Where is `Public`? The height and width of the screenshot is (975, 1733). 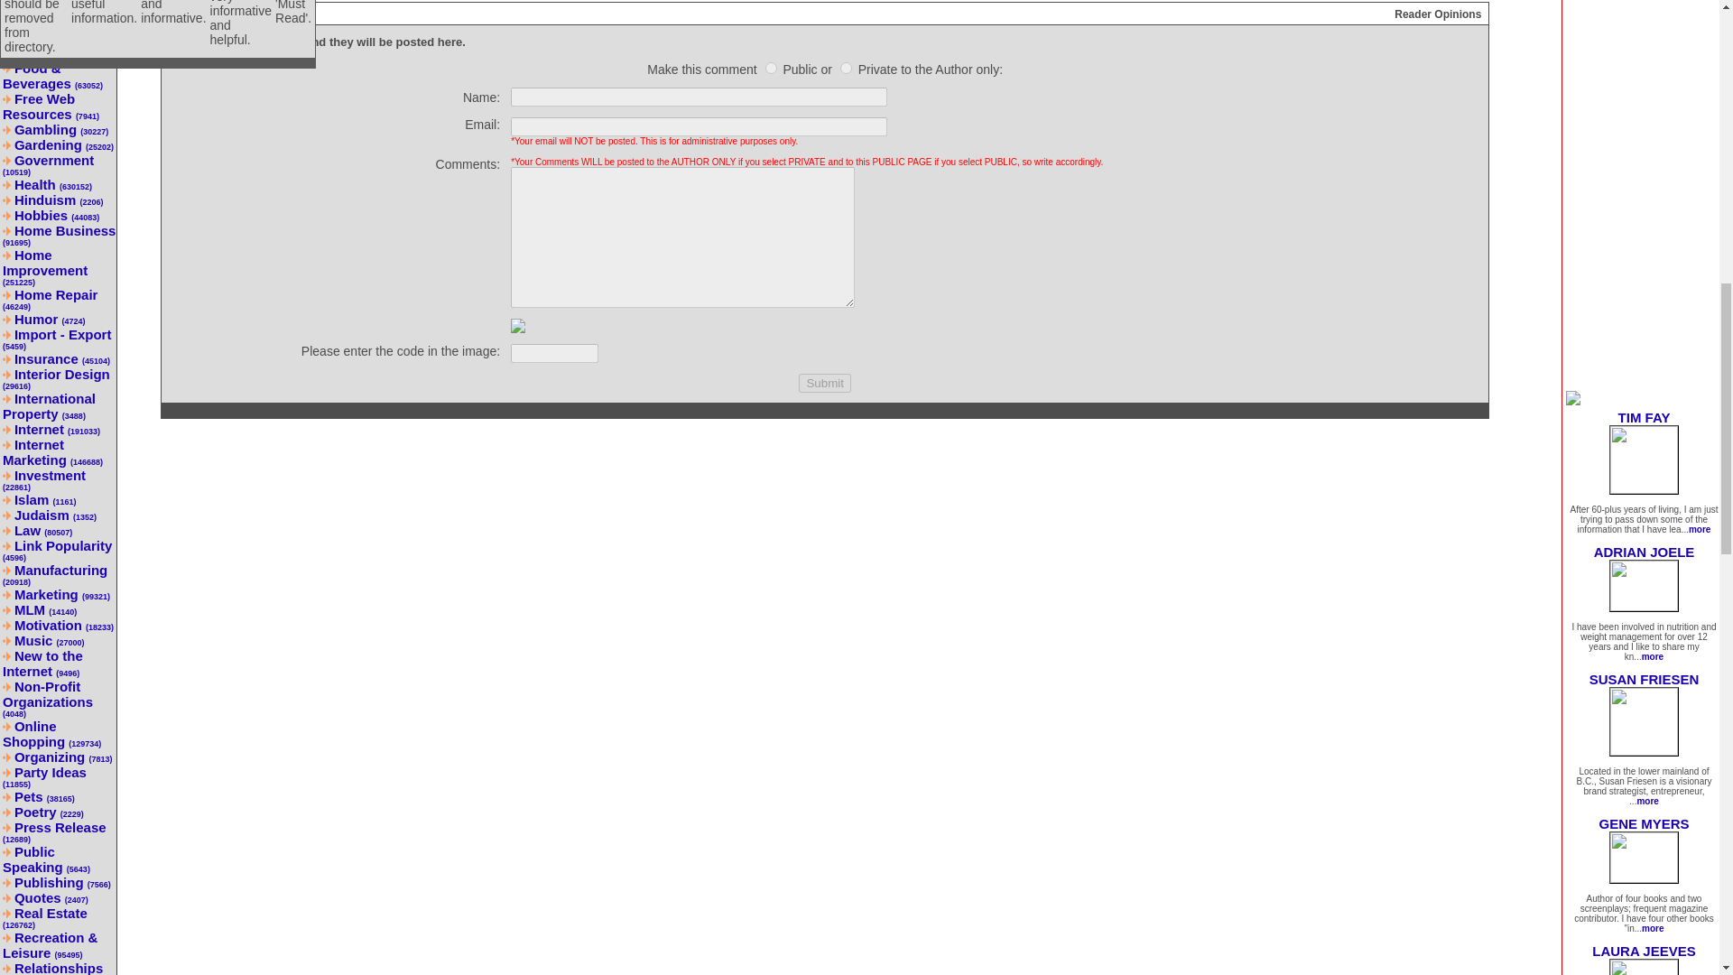 Public is located at coordinates (771, 69).